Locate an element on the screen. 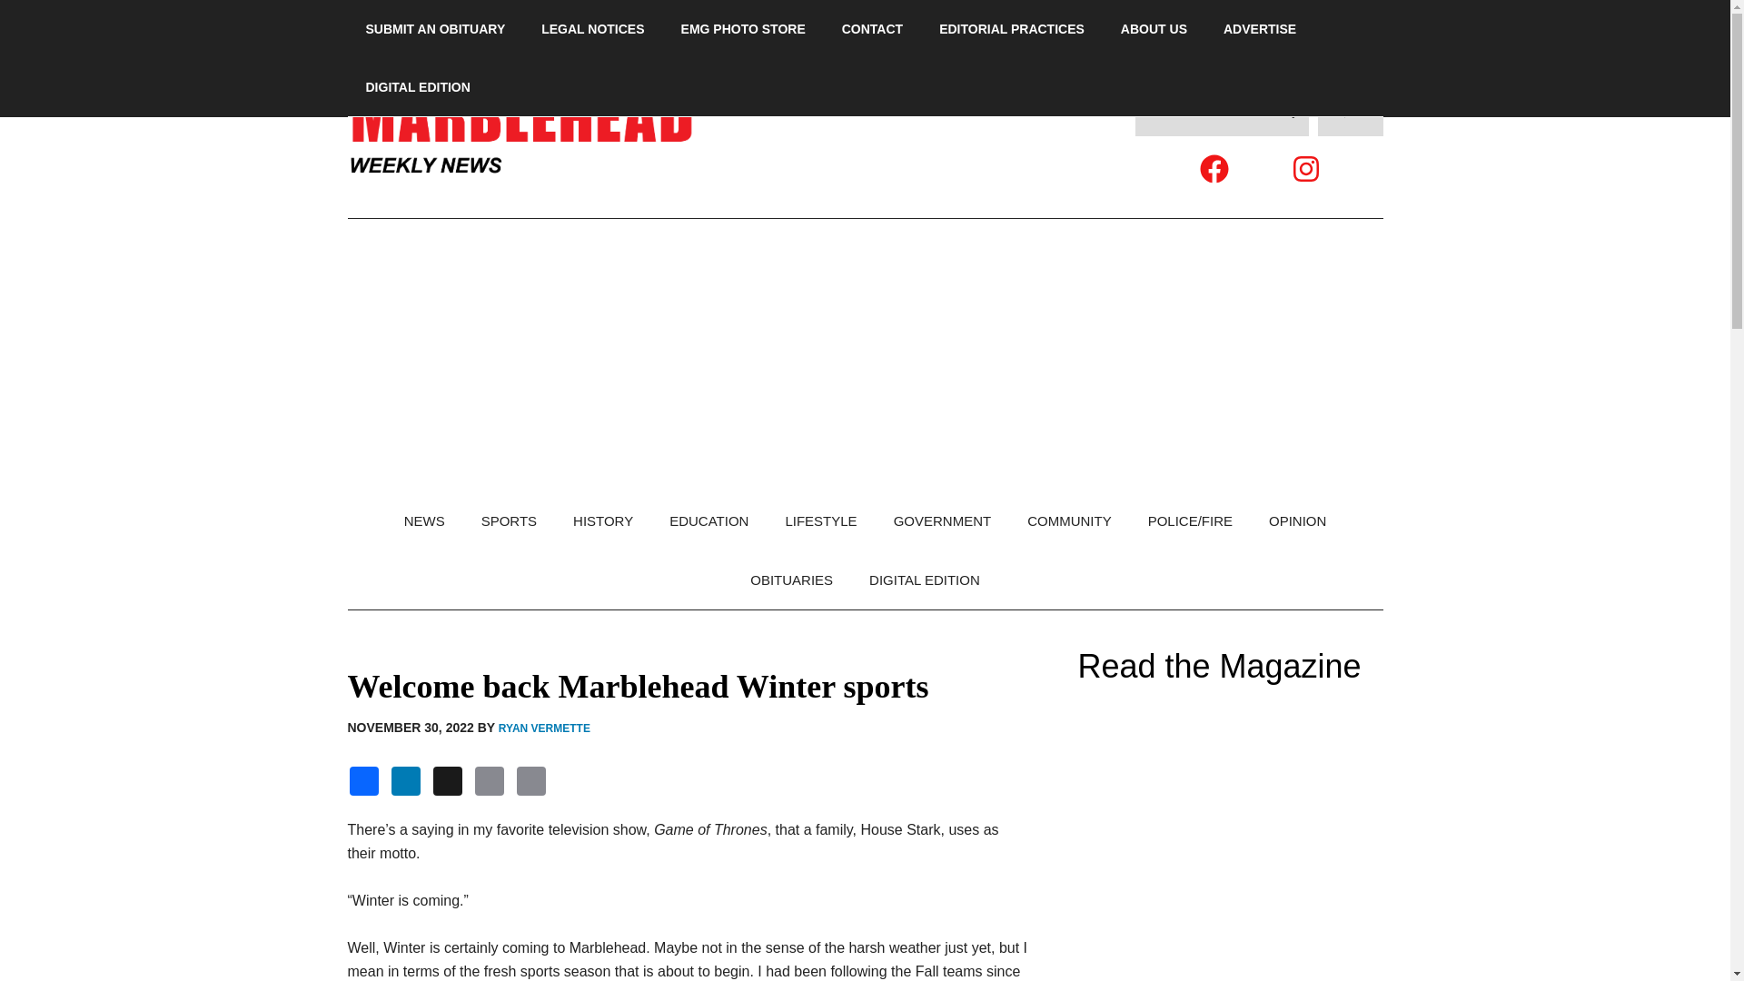 Image resolution: width=1744 pixels, height=981 pixels. SPORTS is located at coordinates (509, 520).